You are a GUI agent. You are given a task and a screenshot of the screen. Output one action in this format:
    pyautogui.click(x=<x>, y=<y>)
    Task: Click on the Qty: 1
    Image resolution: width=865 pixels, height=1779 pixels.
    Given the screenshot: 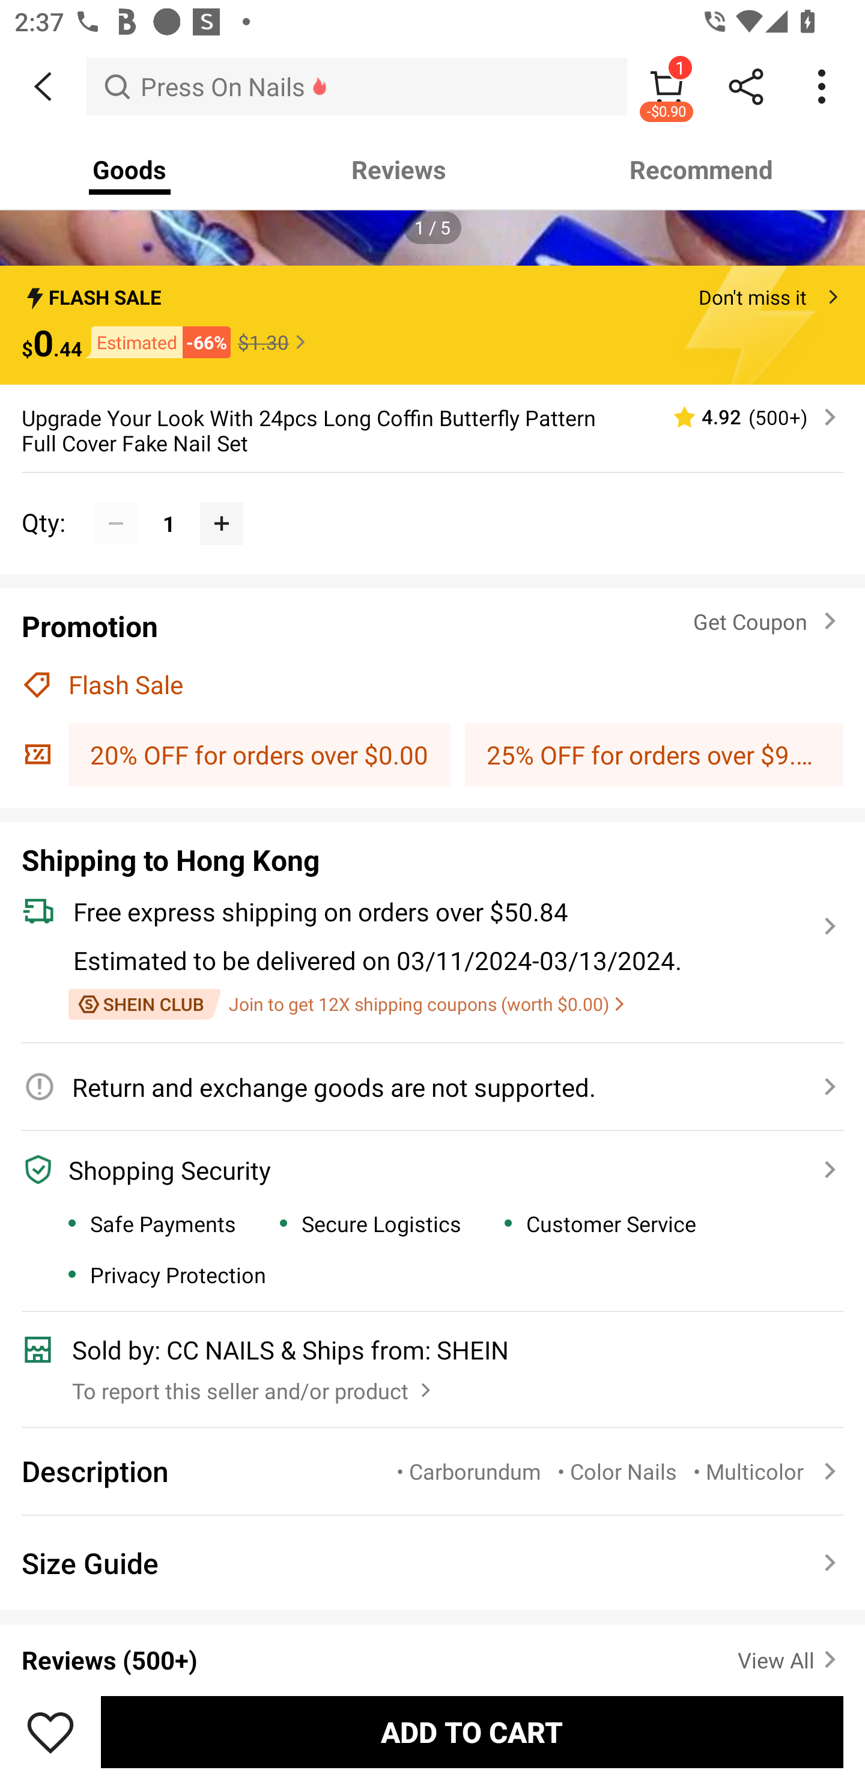 What is the action you would take?
    pyautogui.click(x=432, y=500)
    